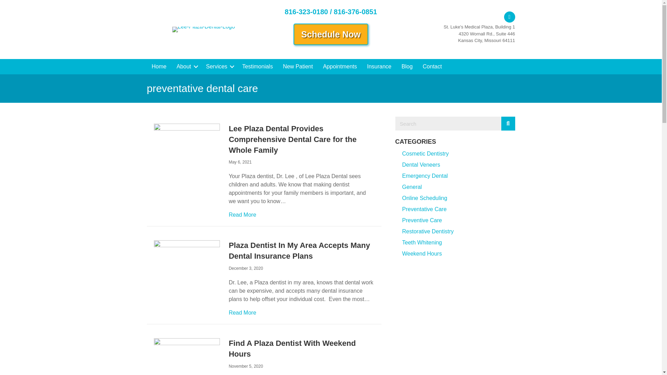  I want to click on Testimonials, so click(257, 66).